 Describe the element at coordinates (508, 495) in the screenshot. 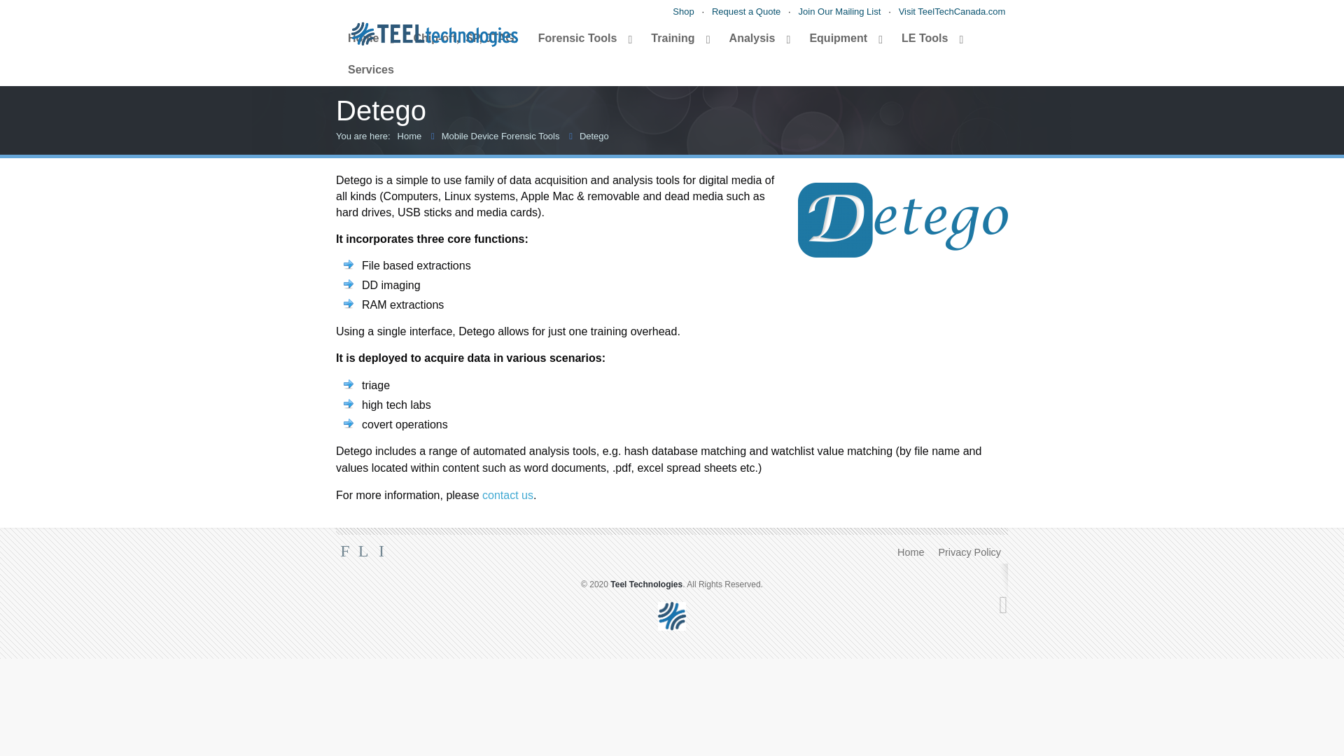

I see `Contact Us` at that location.